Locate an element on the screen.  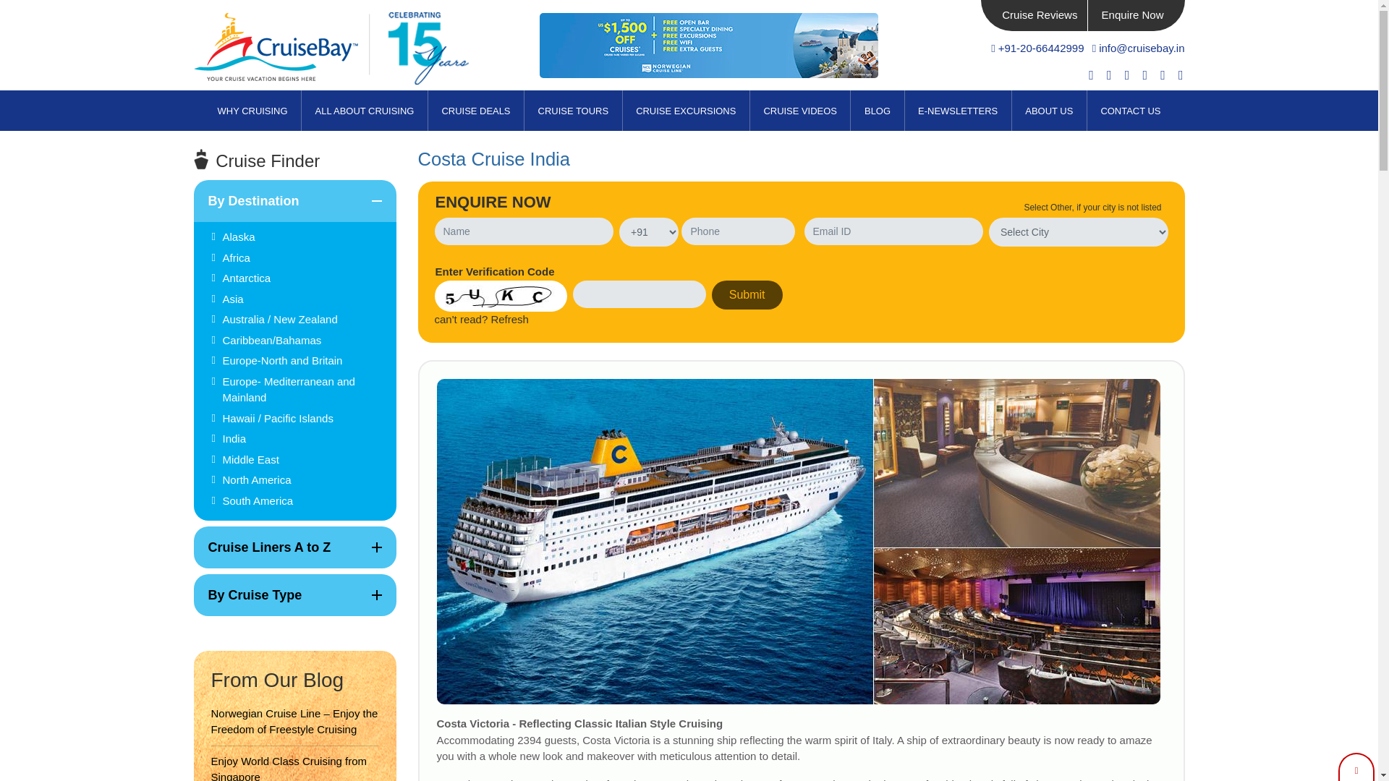
ABOUT US is located at coordinates (1049, 111).